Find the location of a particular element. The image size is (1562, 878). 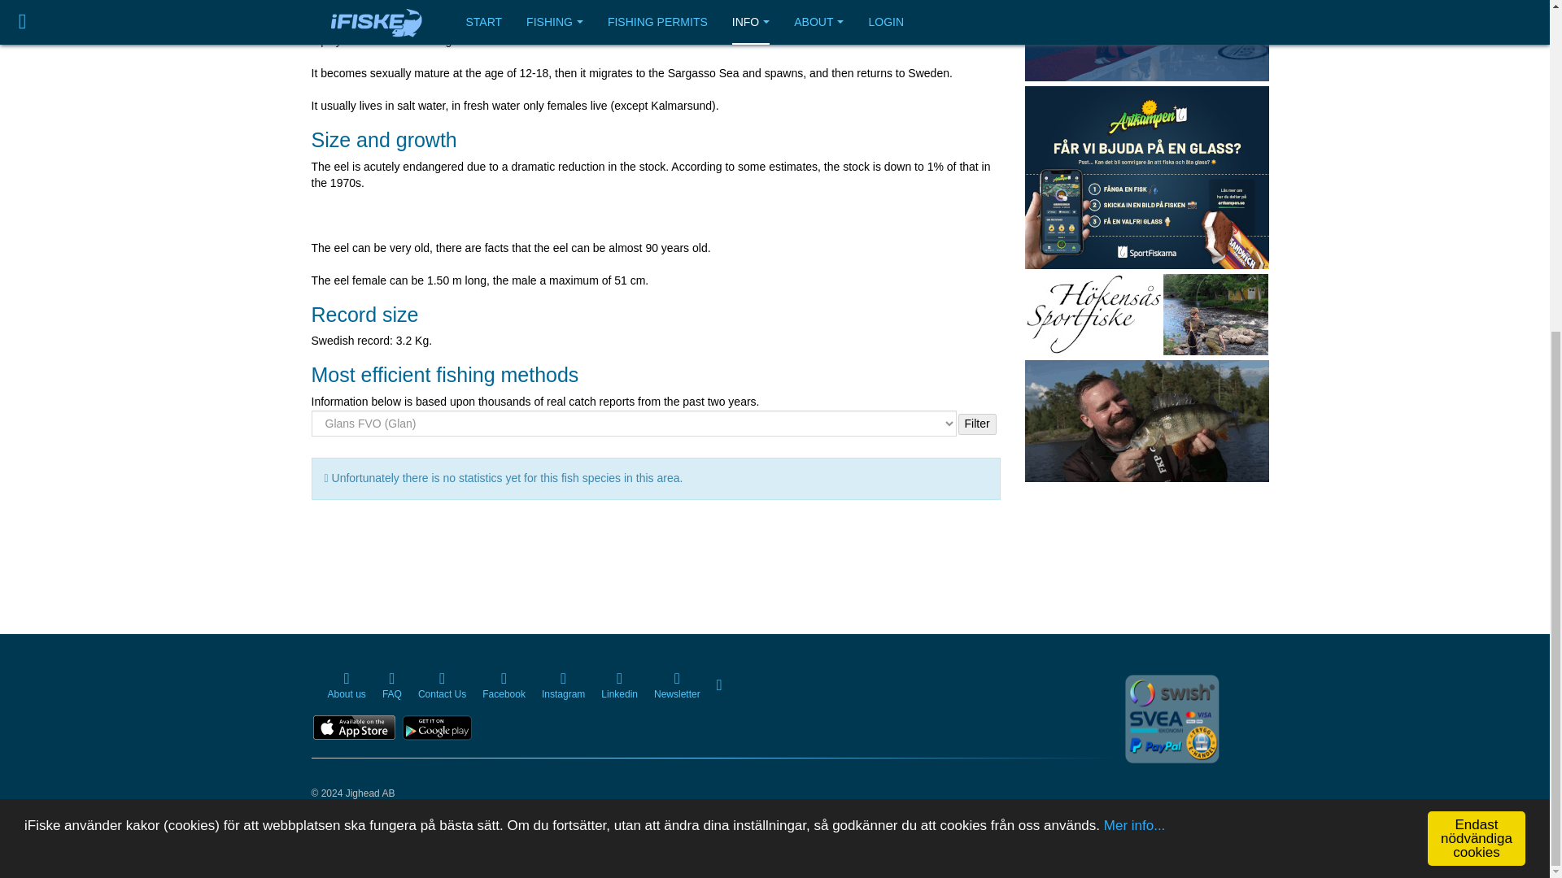

Artkampen is located at coordinates (1146, 176).